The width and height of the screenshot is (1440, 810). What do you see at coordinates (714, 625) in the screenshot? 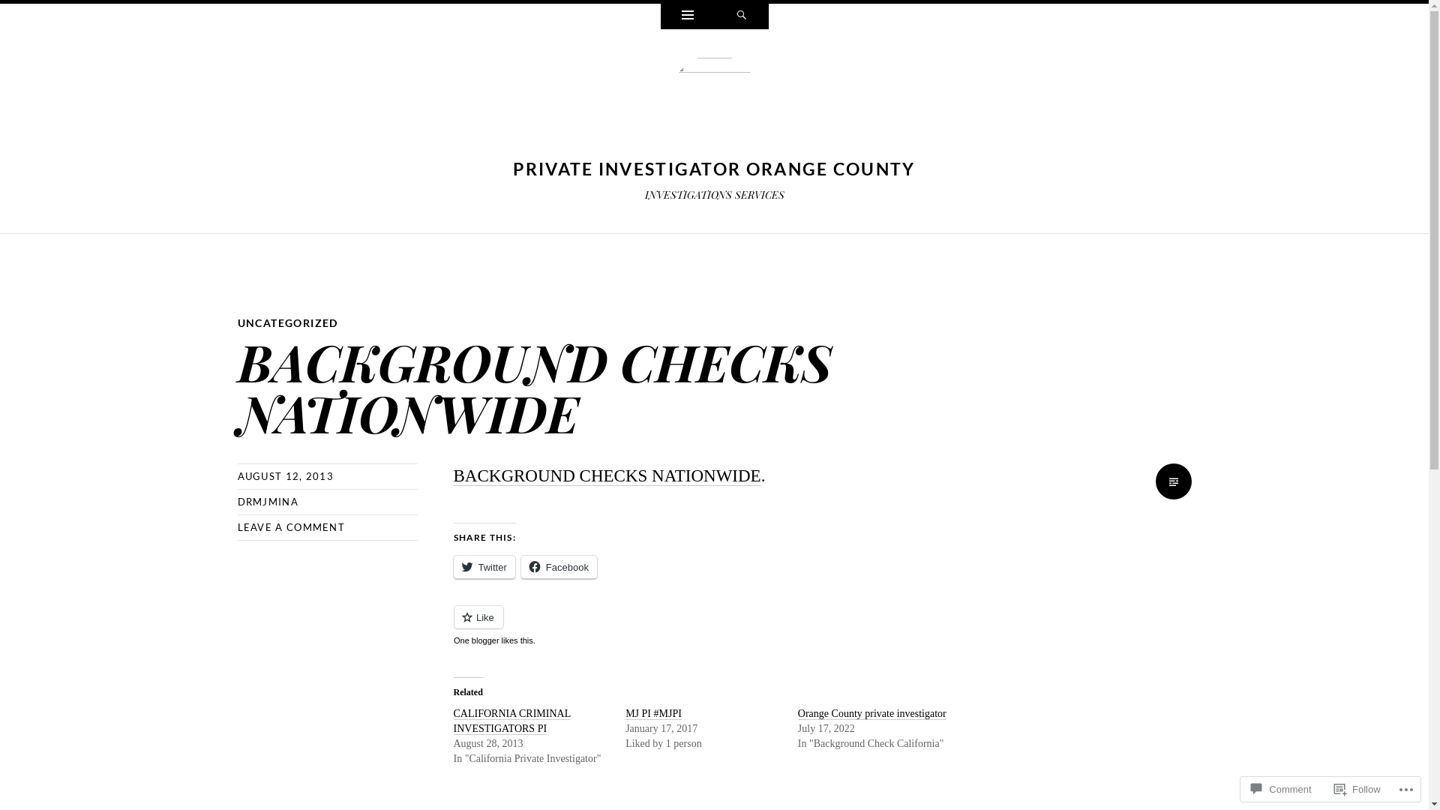
I see `Like or Reblog` at bounding box center [714, 625].